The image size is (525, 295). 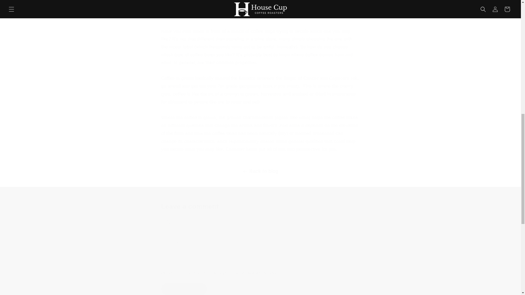 What do you see at coordinates (184, 289) in the screenshot?
I see `Post comment` at bounding box center [184, 289].